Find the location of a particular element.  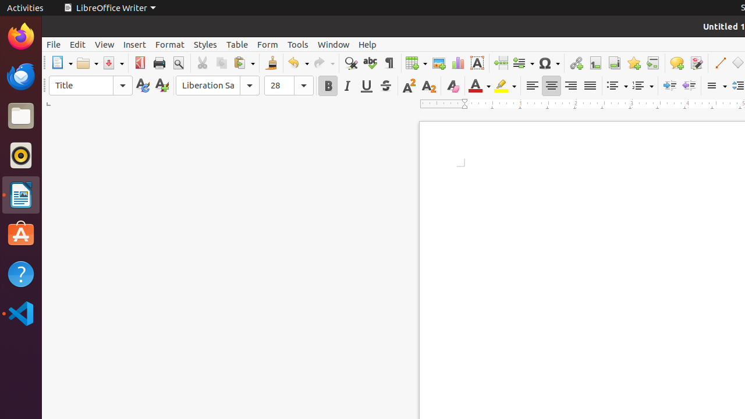

Open is located at coordinates (87, 63).